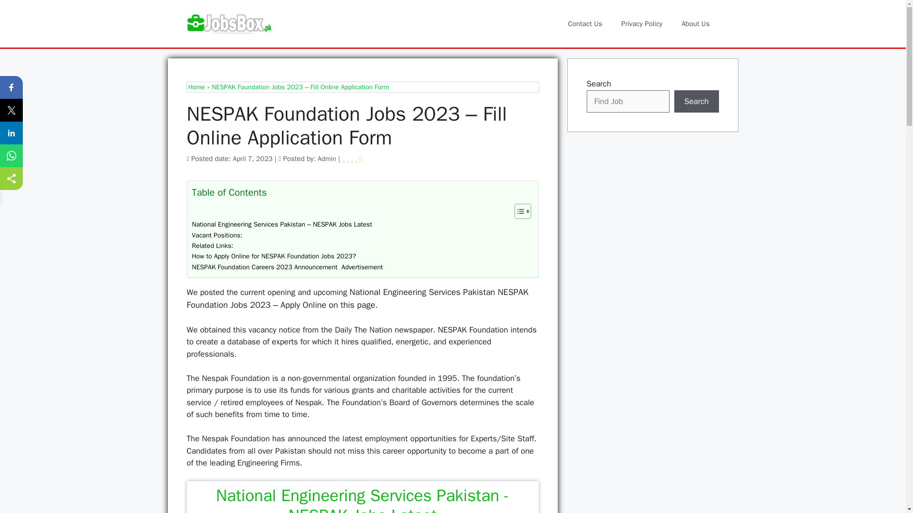  What do you see at coordinates (217, 235) in the screenshot?
I see `Vacant Positions:` at bounding box center [217, 235].